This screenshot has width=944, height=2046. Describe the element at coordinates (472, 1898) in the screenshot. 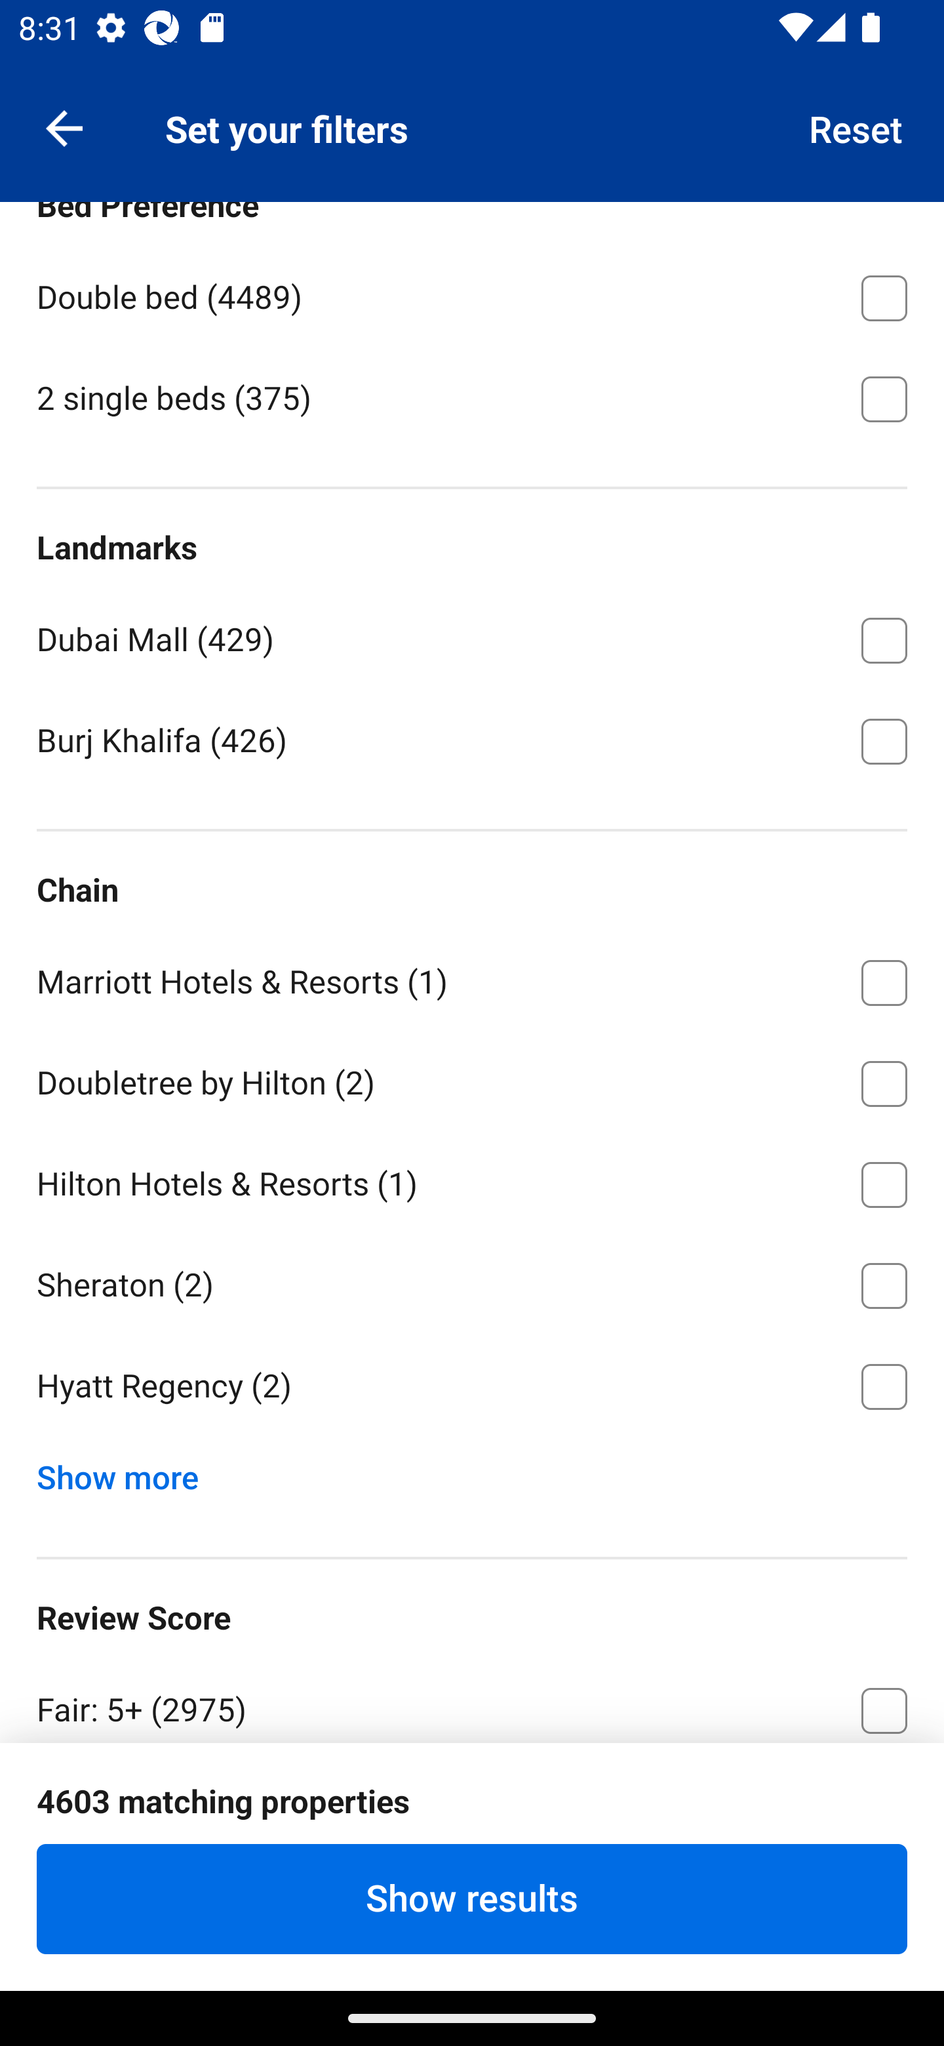

I see `Show results` at that location.